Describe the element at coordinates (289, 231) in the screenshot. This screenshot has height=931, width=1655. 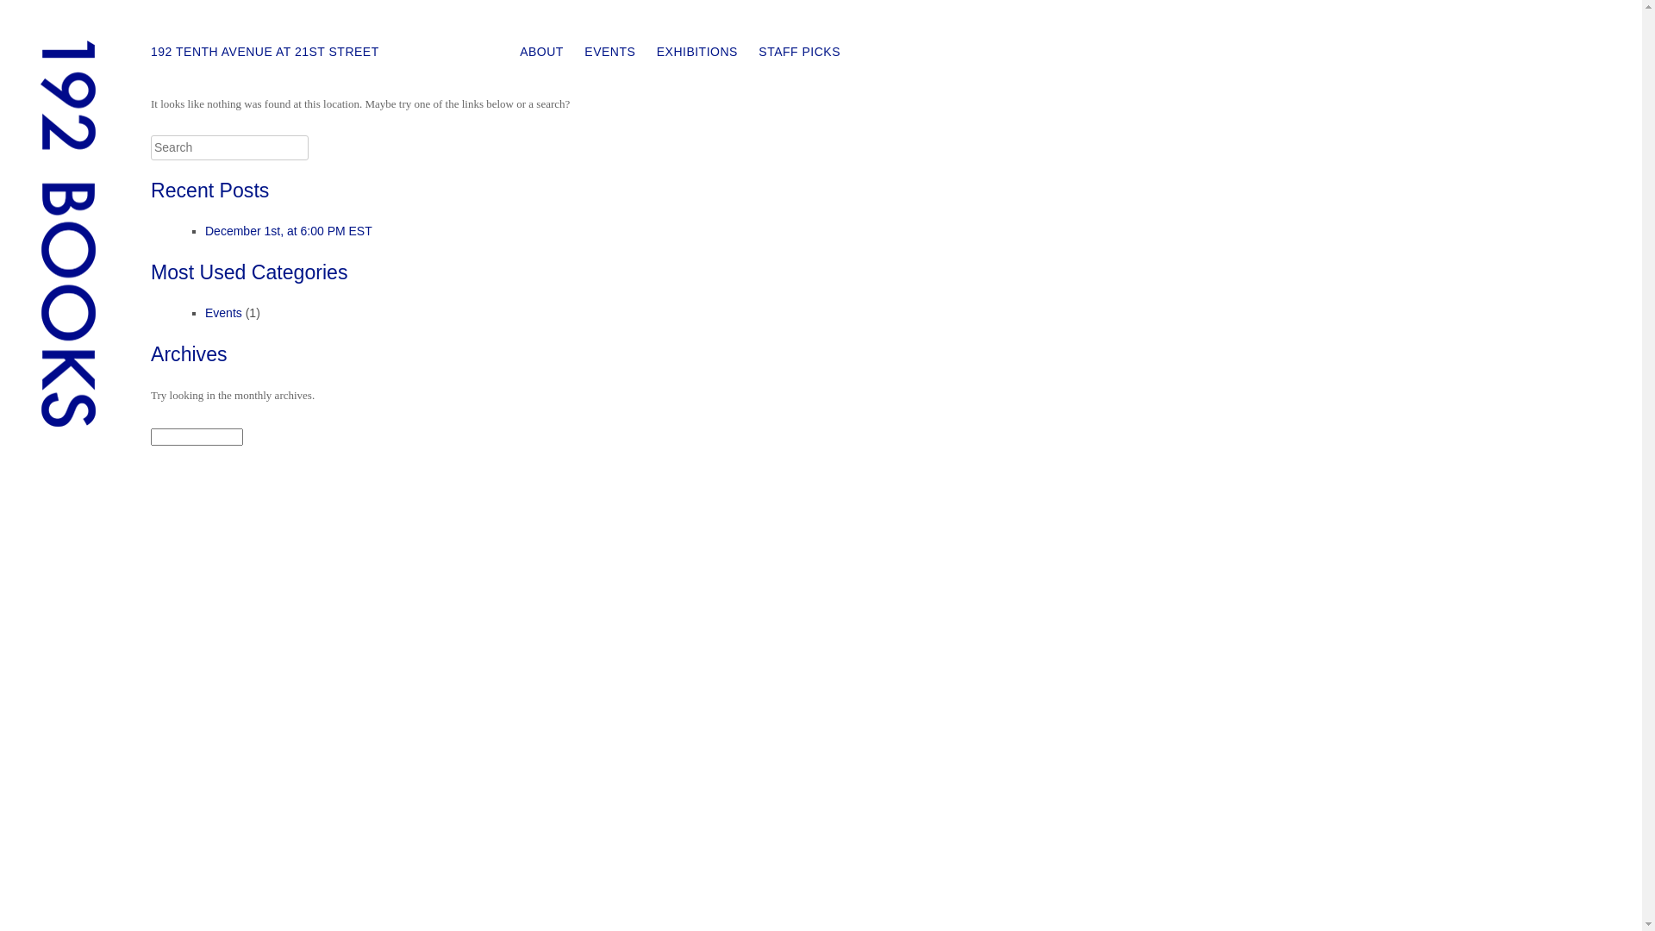
I see `December 1st, at 6:00 PM EST` at that location.